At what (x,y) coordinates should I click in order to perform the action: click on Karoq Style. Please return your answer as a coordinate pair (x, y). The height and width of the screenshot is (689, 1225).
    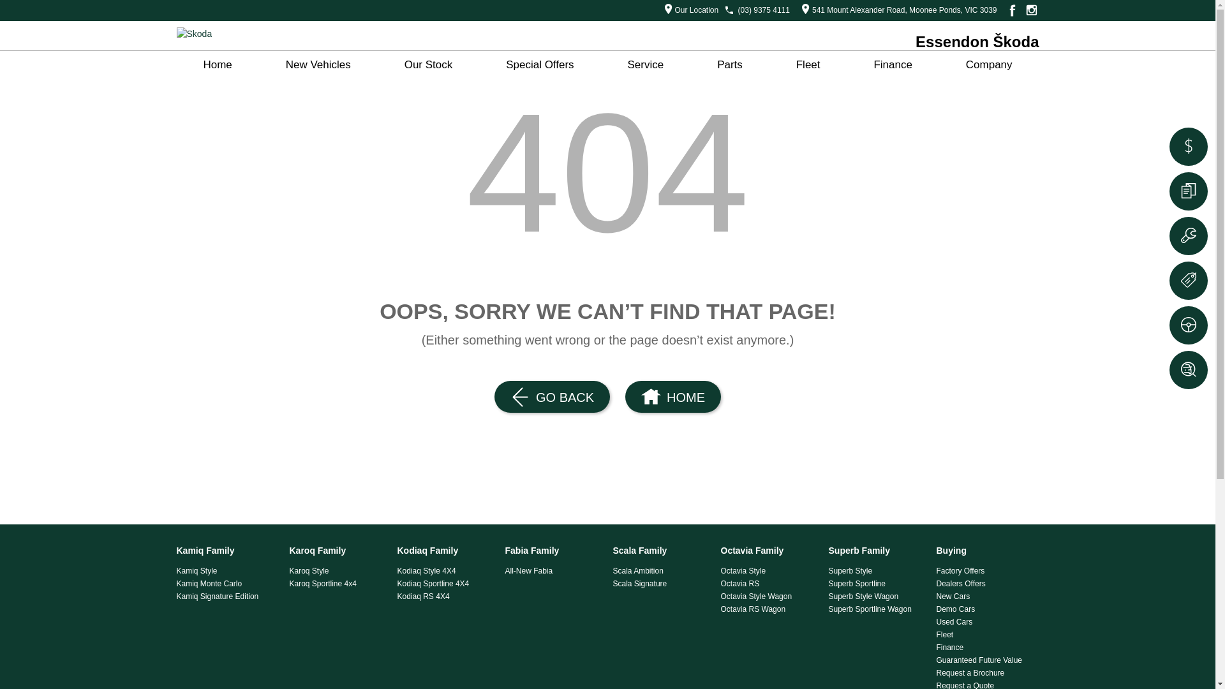
    Looking at the image, I should click on (338, 570).